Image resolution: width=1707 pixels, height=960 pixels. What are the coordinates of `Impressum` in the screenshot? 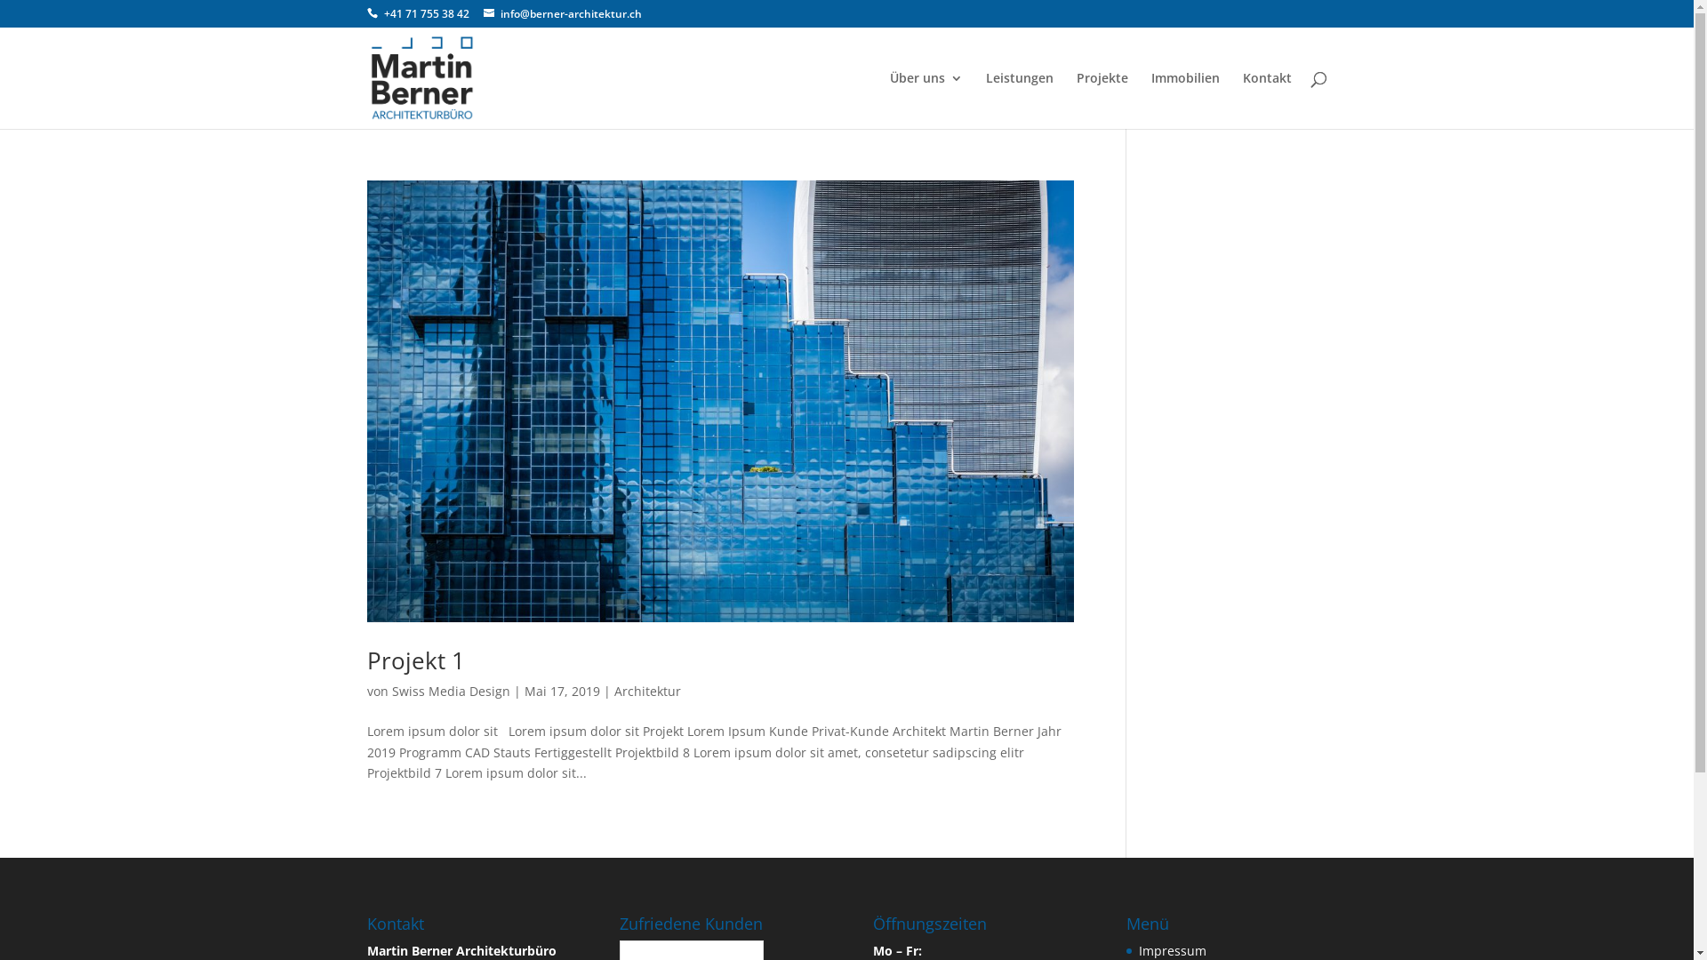 It's located at (1173, 951).